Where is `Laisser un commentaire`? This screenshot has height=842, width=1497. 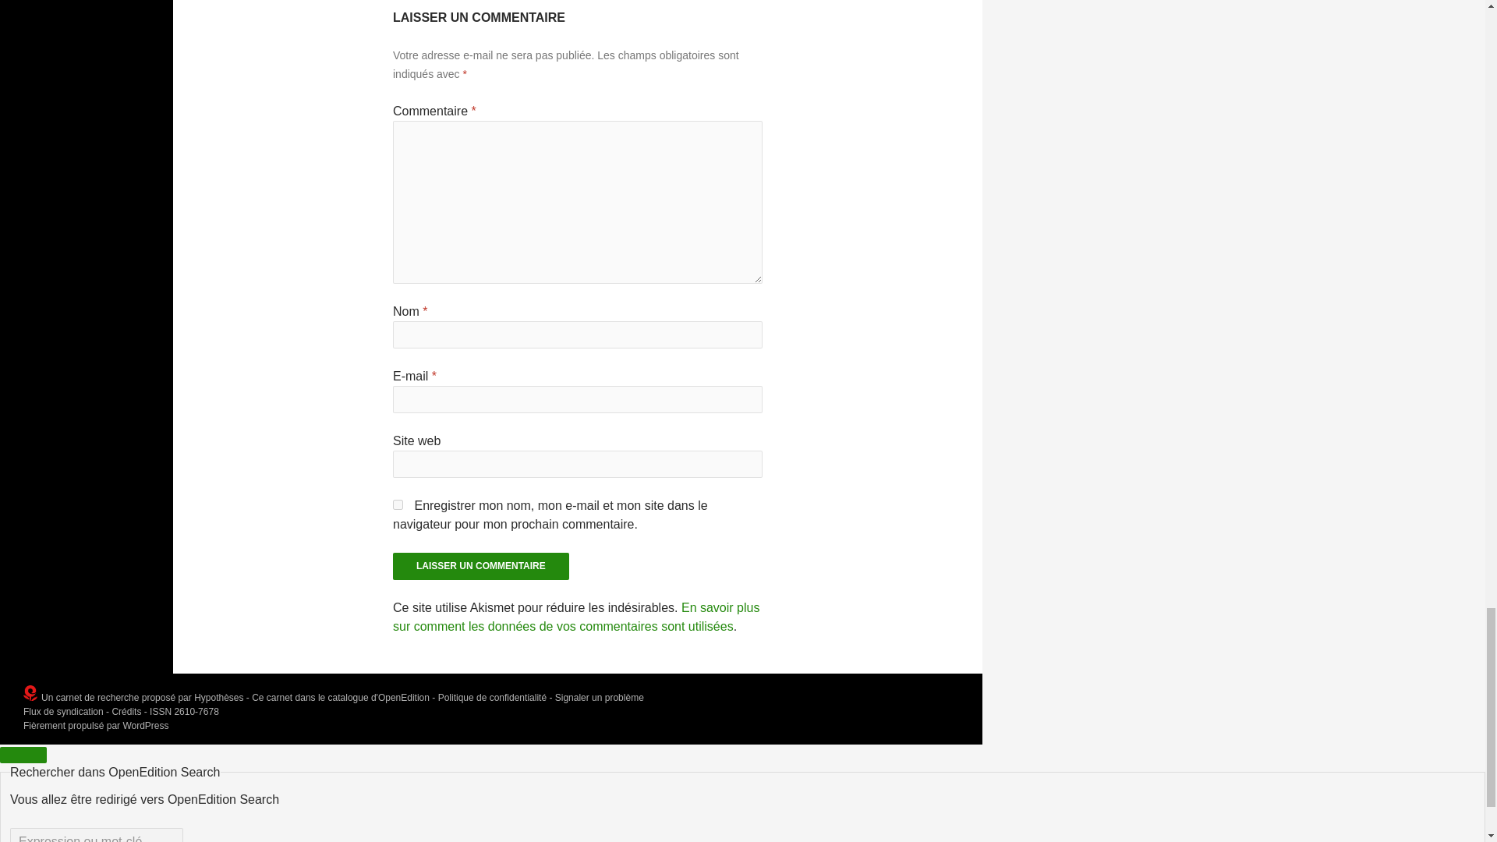 Laisser un commentaire is located at coordinates (480, 566).